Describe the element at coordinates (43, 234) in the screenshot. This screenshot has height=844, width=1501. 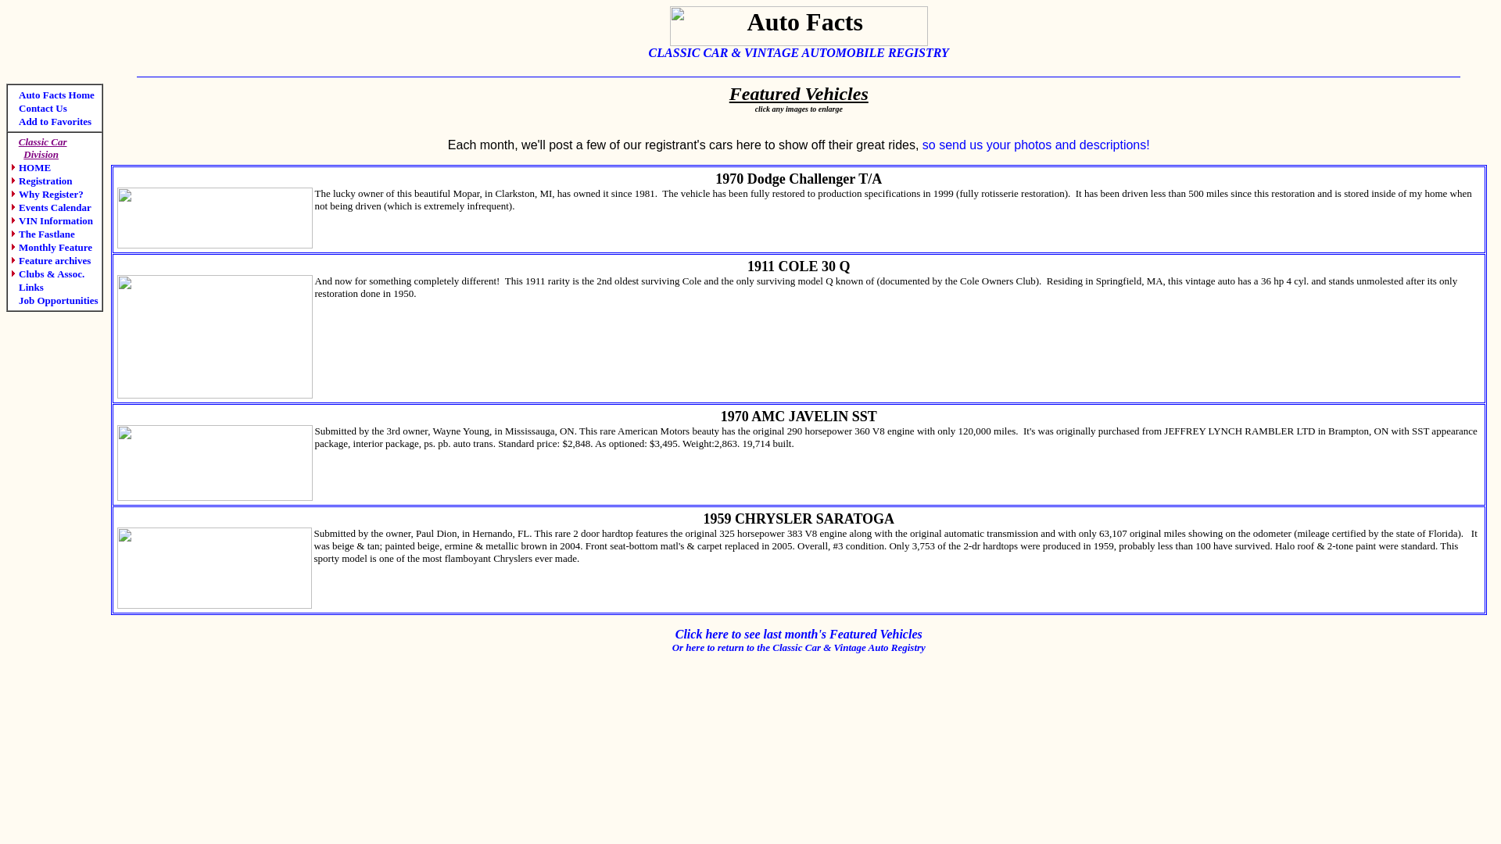
I see `The Fastlane` at that location.